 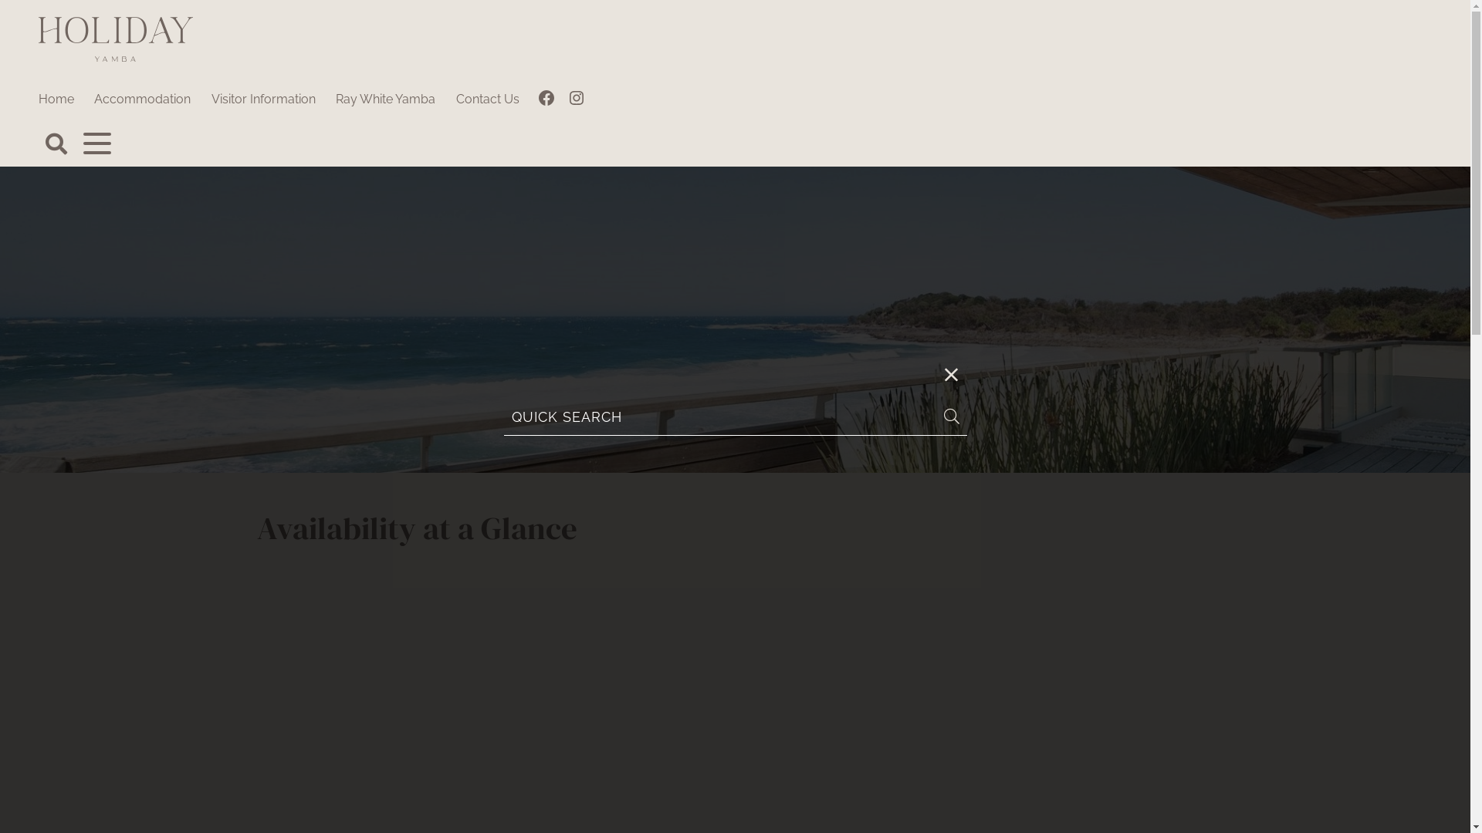 I want to click on Instagram, so click(x=577, y=100).